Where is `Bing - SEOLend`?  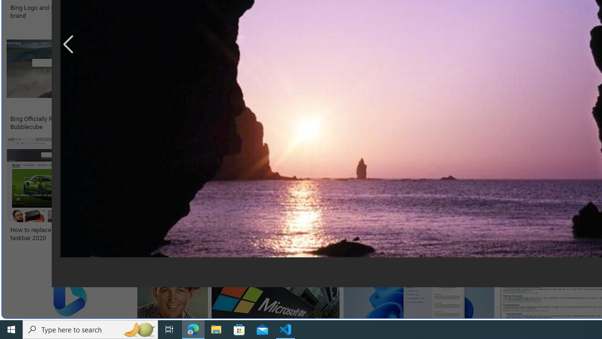
Bing - SEOLend is located at coordinates (230, 119).